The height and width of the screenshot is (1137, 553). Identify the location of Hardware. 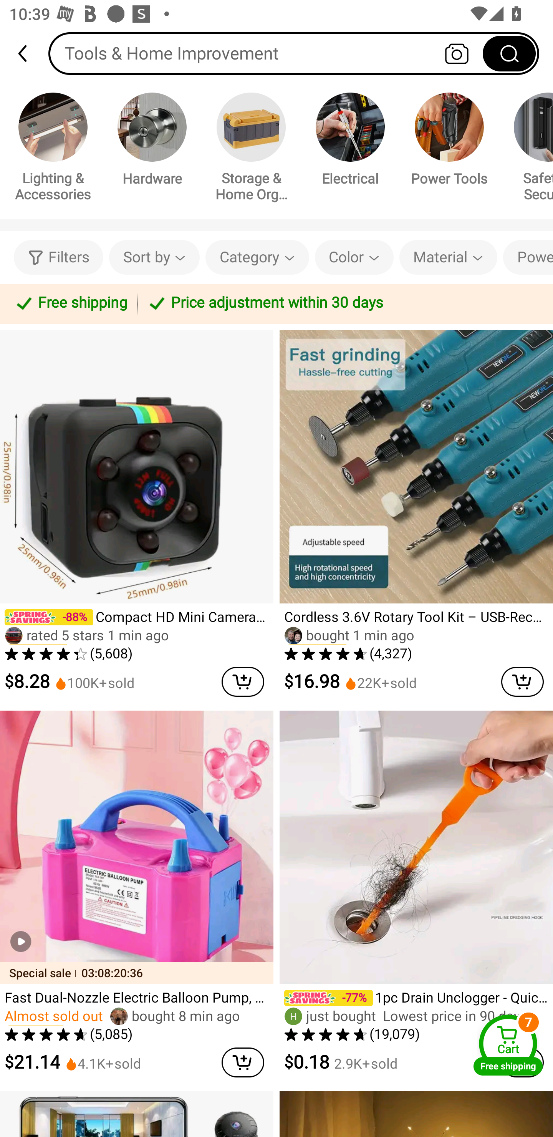
(152, 141).